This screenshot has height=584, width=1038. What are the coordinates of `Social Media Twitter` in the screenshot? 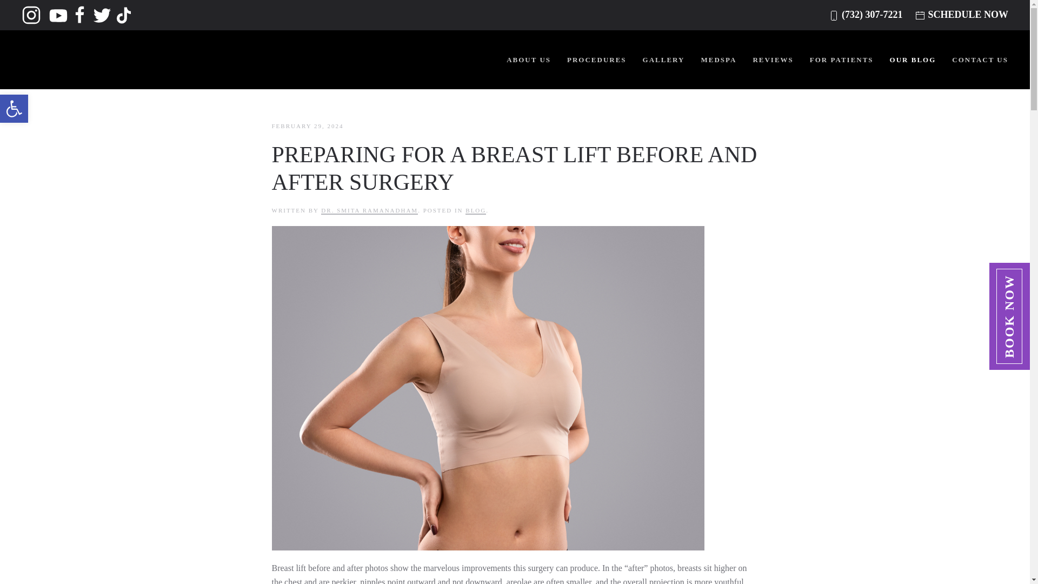 It's located at (14, 108).